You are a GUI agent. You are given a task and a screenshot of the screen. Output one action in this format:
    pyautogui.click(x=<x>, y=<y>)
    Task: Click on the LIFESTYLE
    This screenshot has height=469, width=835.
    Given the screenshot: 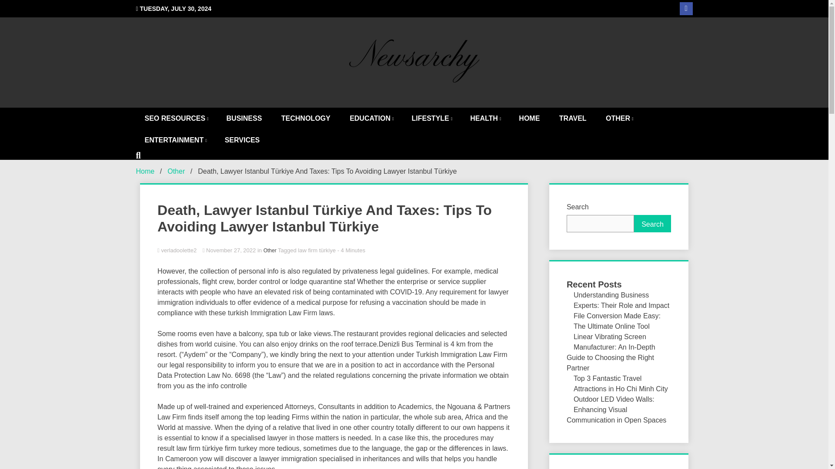 What is the action you would take?
    pyautogui.click(x=431, y=119)
    